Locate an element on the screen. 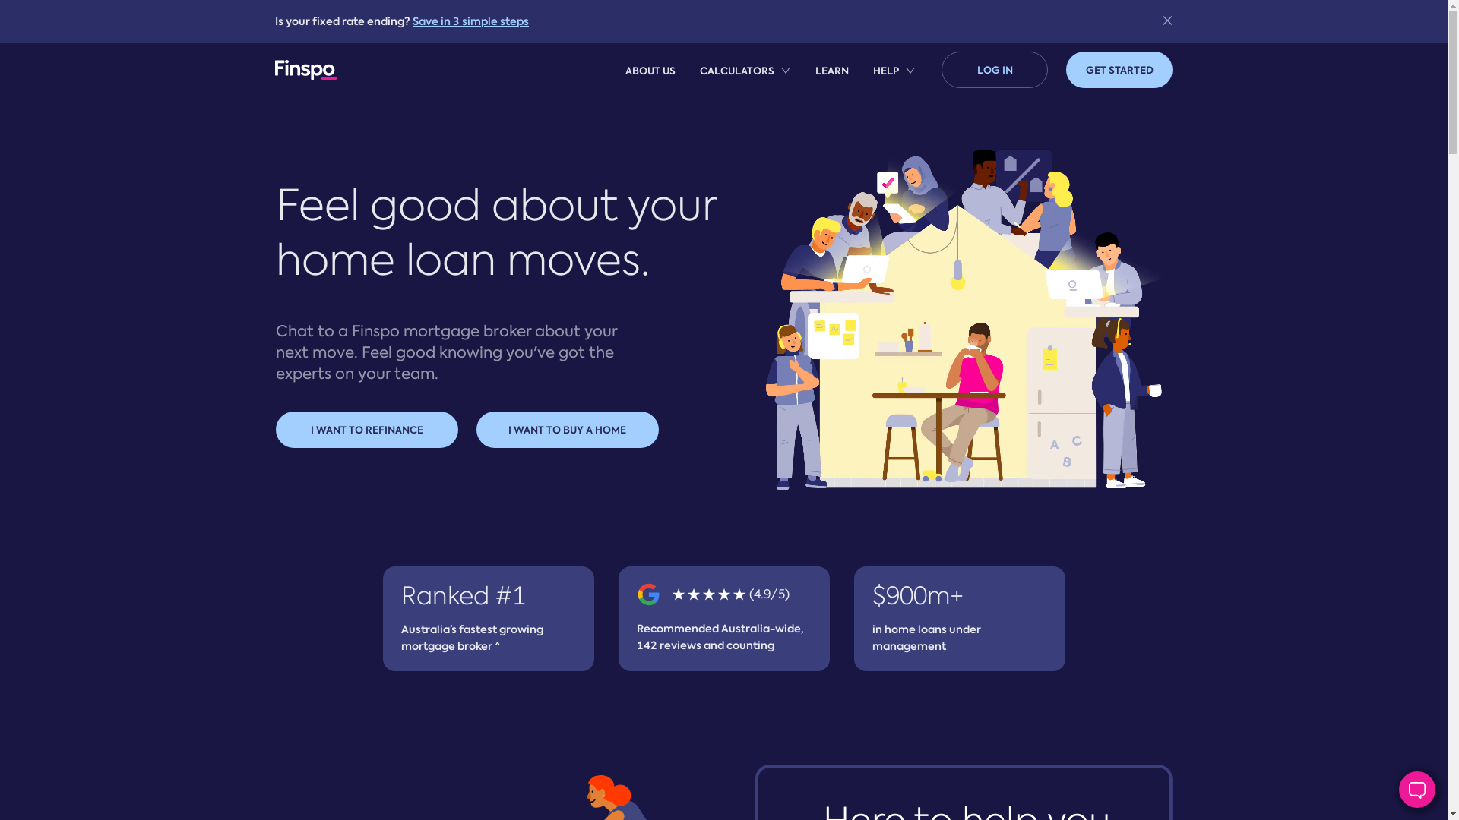 The height and width of the screenshot is (820, 1459). I WANT TO BUY A HOME is located at coordinates (567, 430).